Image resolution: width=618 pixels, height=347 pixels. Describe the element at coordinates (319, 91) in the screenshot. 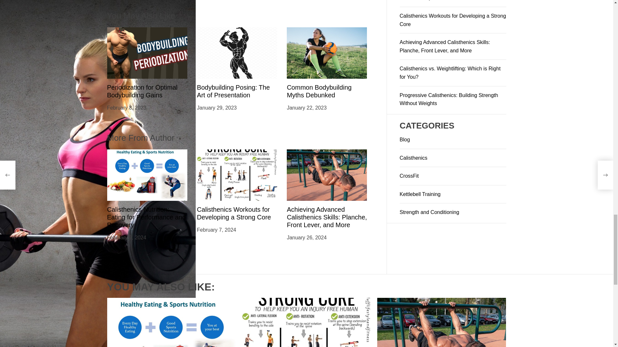

I see `Common Bodybuilding Myths Debunked` at that location.